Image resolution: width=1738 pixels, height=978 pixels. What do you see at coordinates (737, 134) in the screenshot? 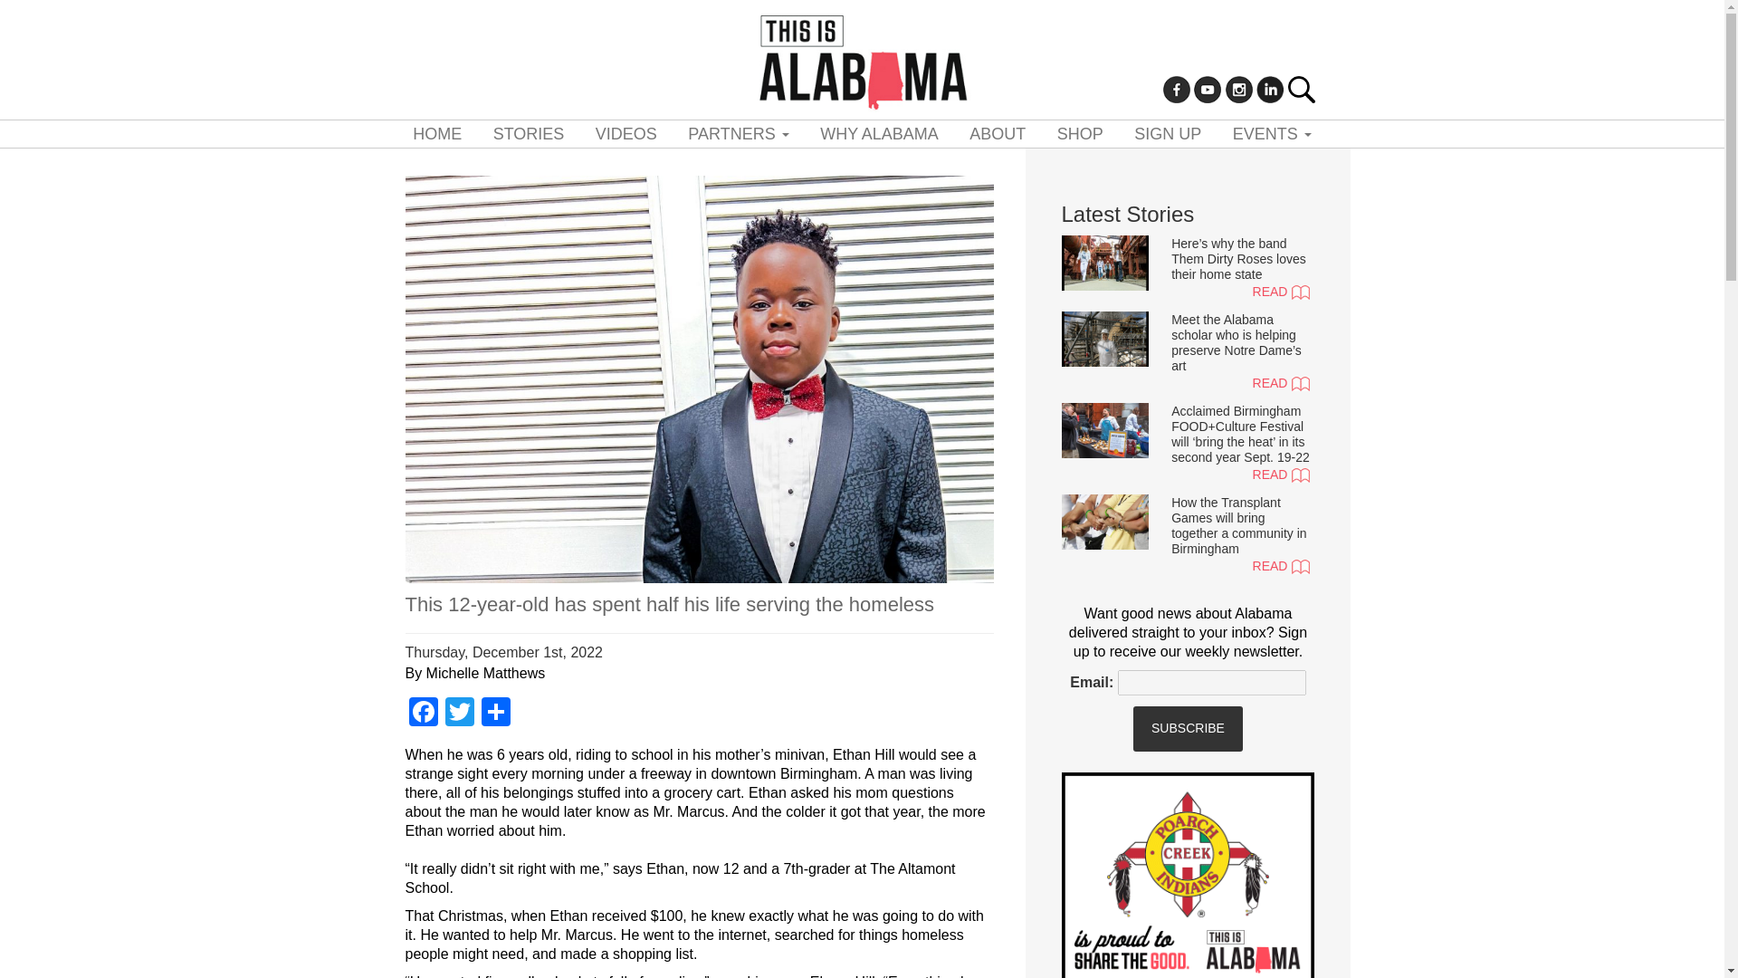
I see `PARTNERS` at bounding box center [737, 134].